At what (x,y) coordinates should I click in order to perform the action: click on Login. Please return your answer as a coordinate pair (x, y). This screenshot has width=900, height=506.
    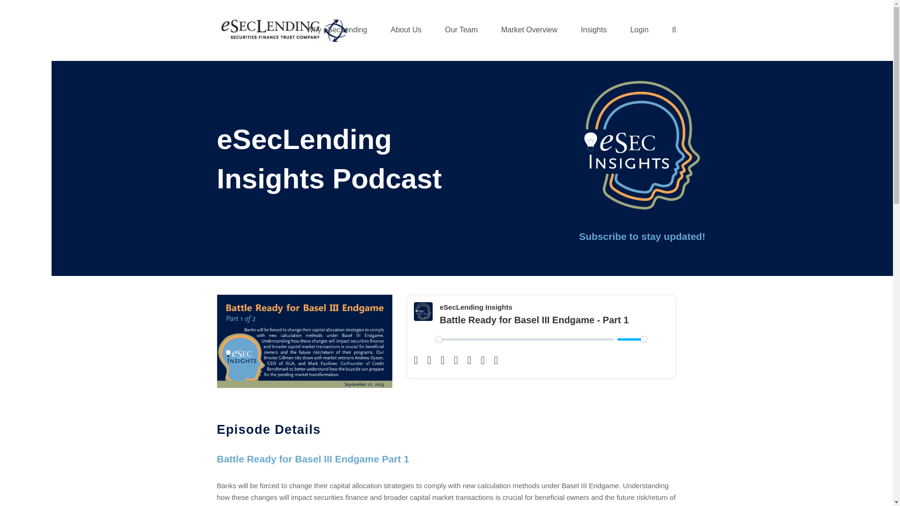
    Looking at the image, I should click on (638, 30).